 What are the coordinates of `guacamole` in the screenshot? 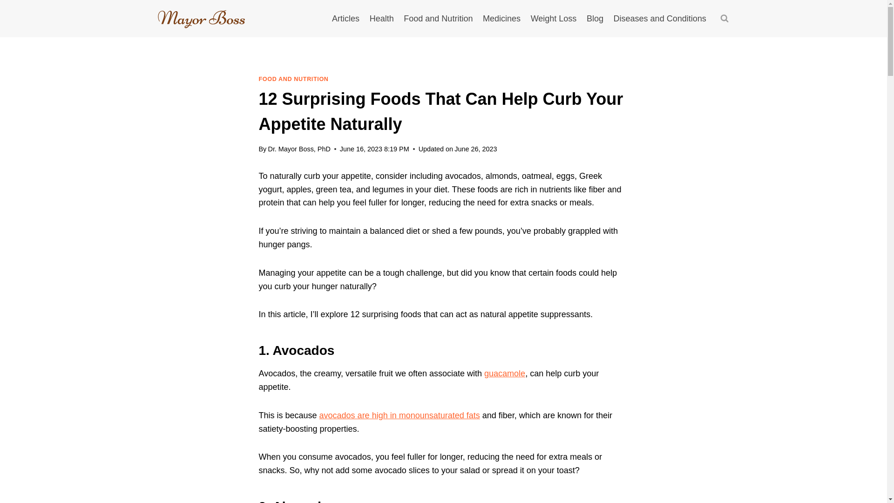 It's located at (505, 374).